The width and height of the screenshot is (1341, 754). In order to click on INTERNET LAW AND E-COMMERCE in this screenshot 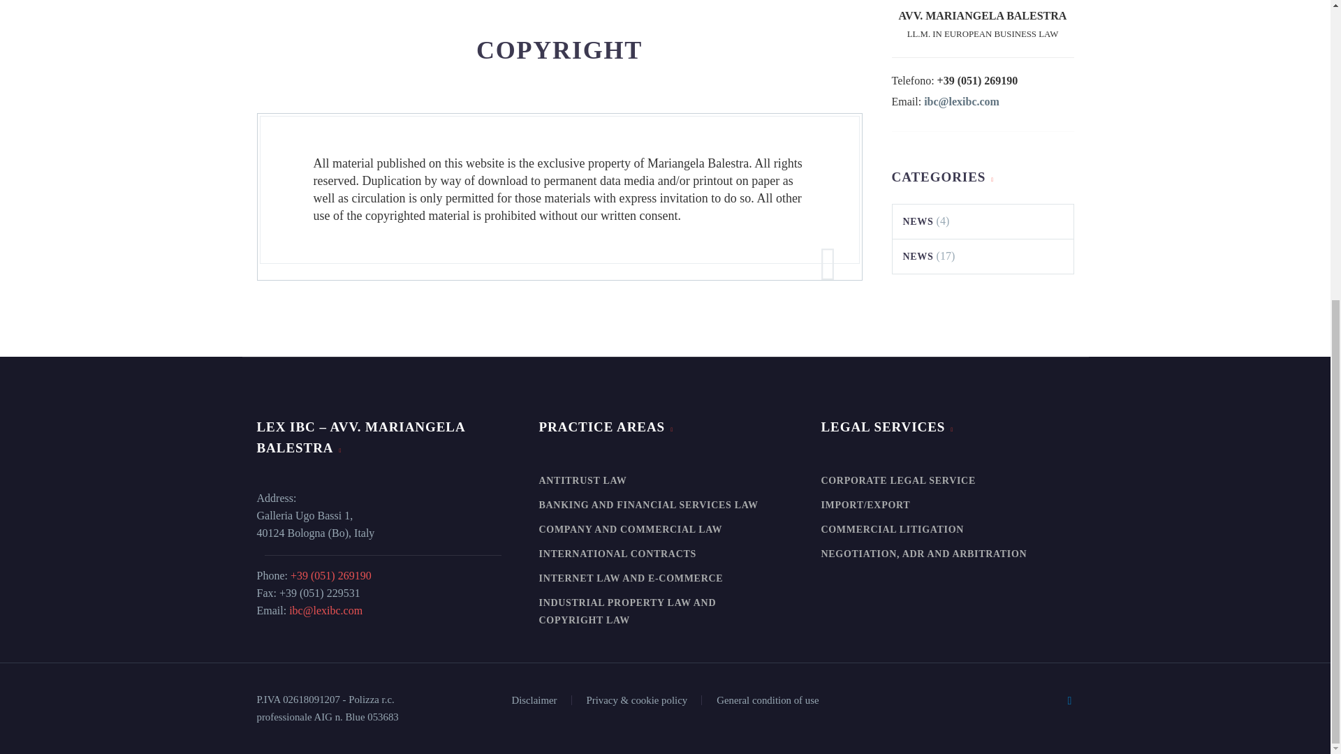, I will do `click(665, 578)`.